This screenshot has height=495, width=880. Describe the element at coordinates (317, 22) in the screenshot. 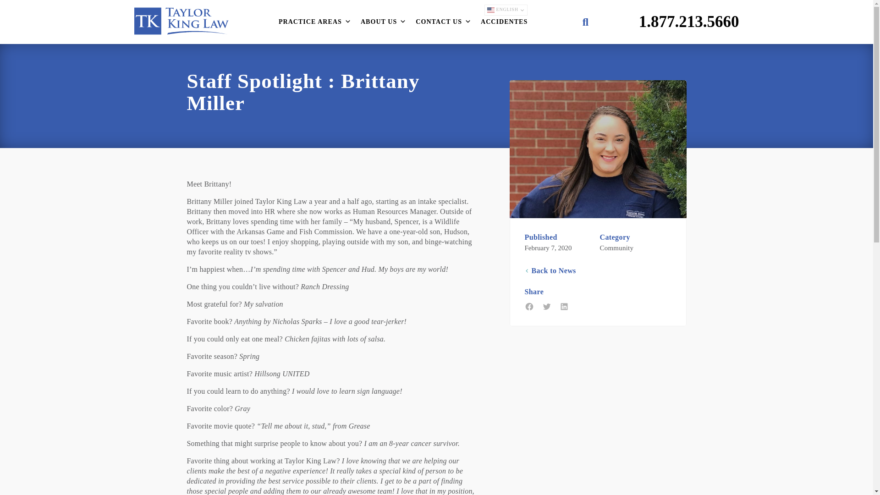

I see `PRACTICE AREAS` at that location.